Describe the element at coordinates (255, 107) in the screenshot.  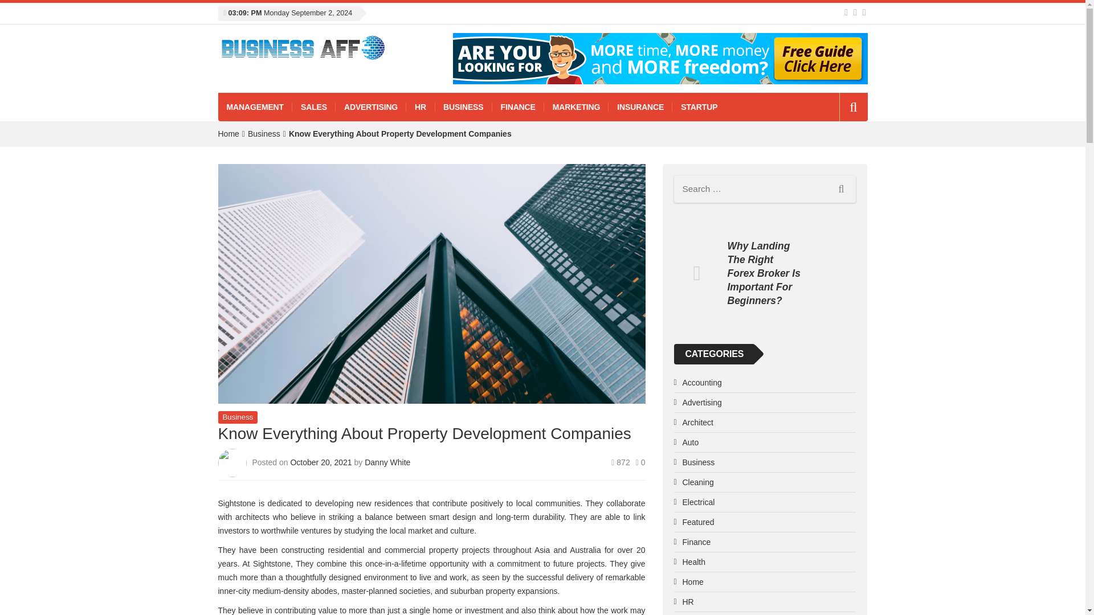
I see `MANAGEMENT` at that location.